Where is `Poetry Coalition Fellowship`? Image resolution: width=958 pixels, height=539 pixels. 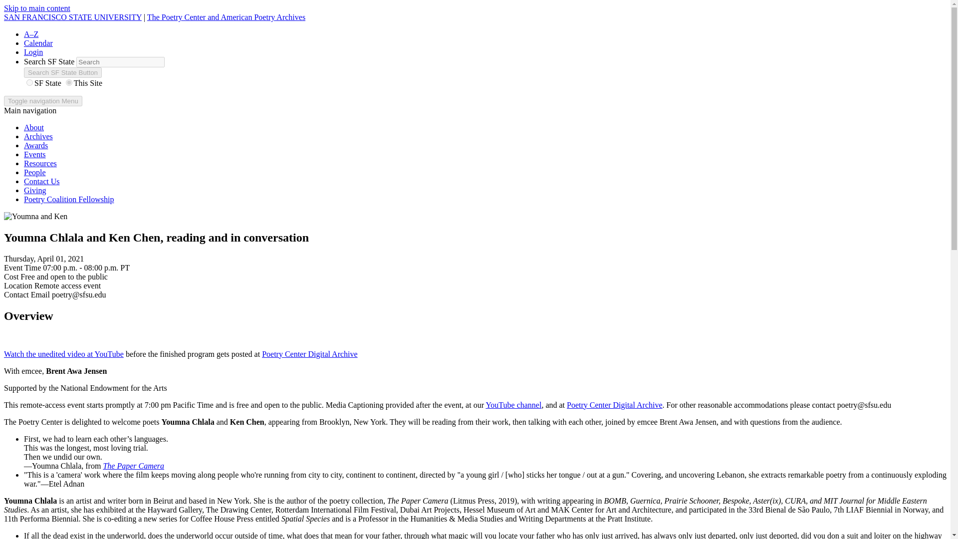
Poetry Coalition Fellowship is located at coordinates (69, 199).